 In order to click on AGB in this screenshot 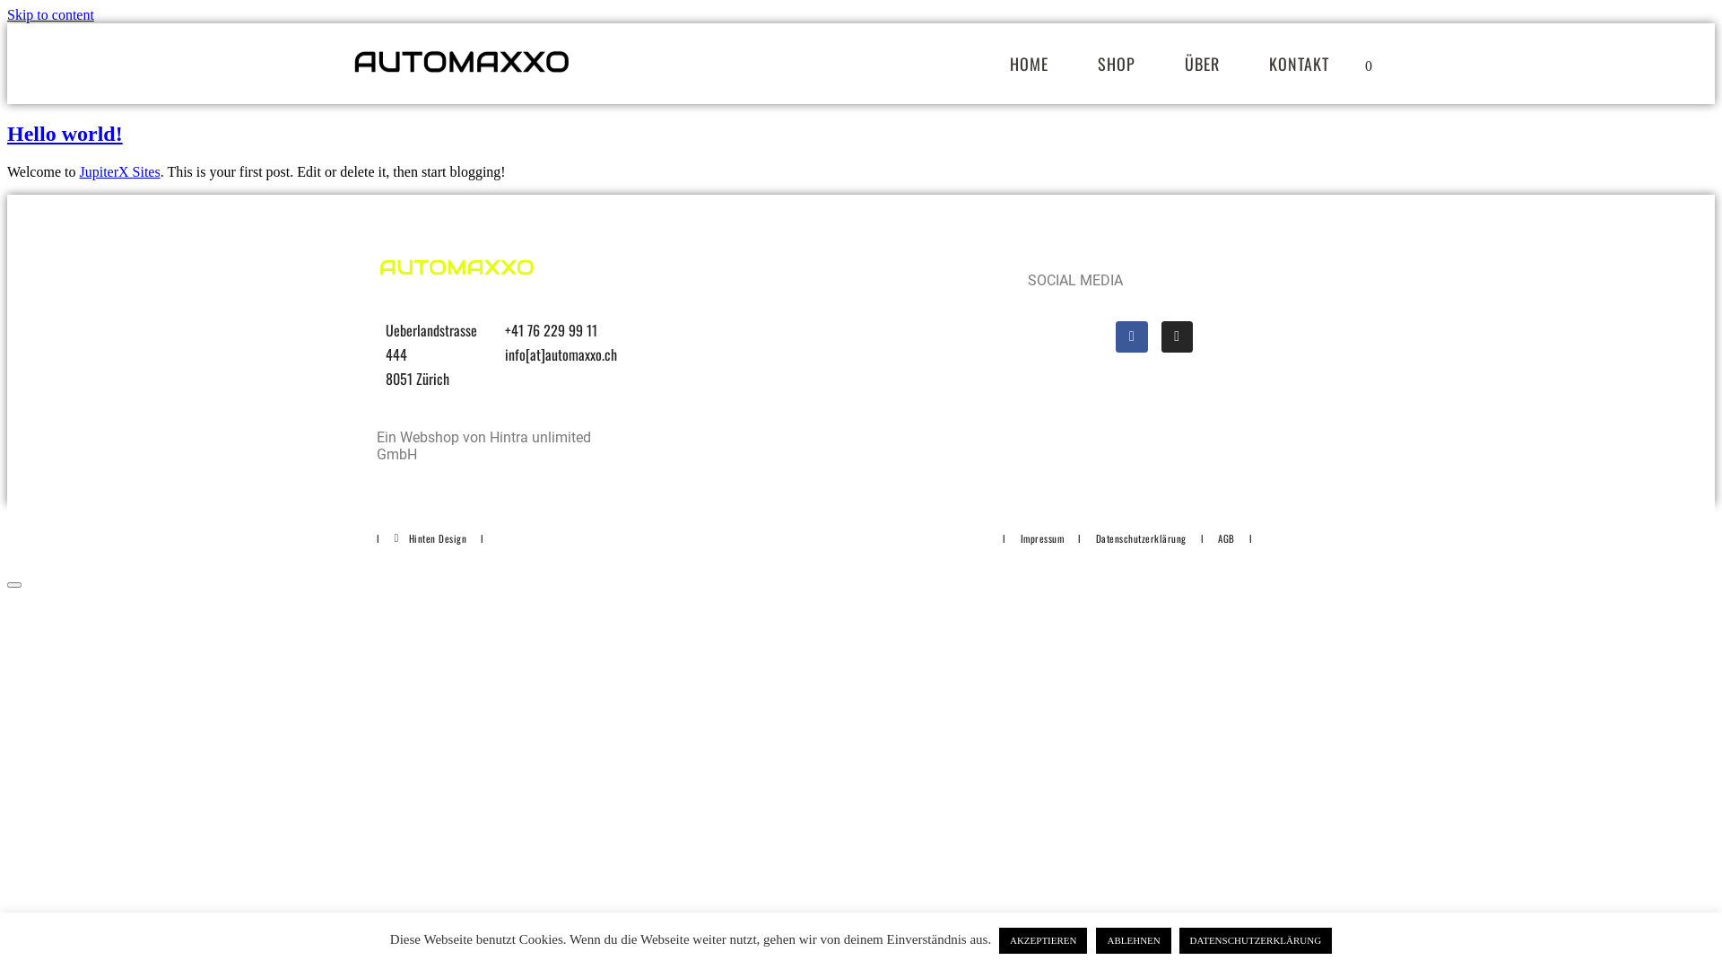, I will do `click(1227, 538)`.